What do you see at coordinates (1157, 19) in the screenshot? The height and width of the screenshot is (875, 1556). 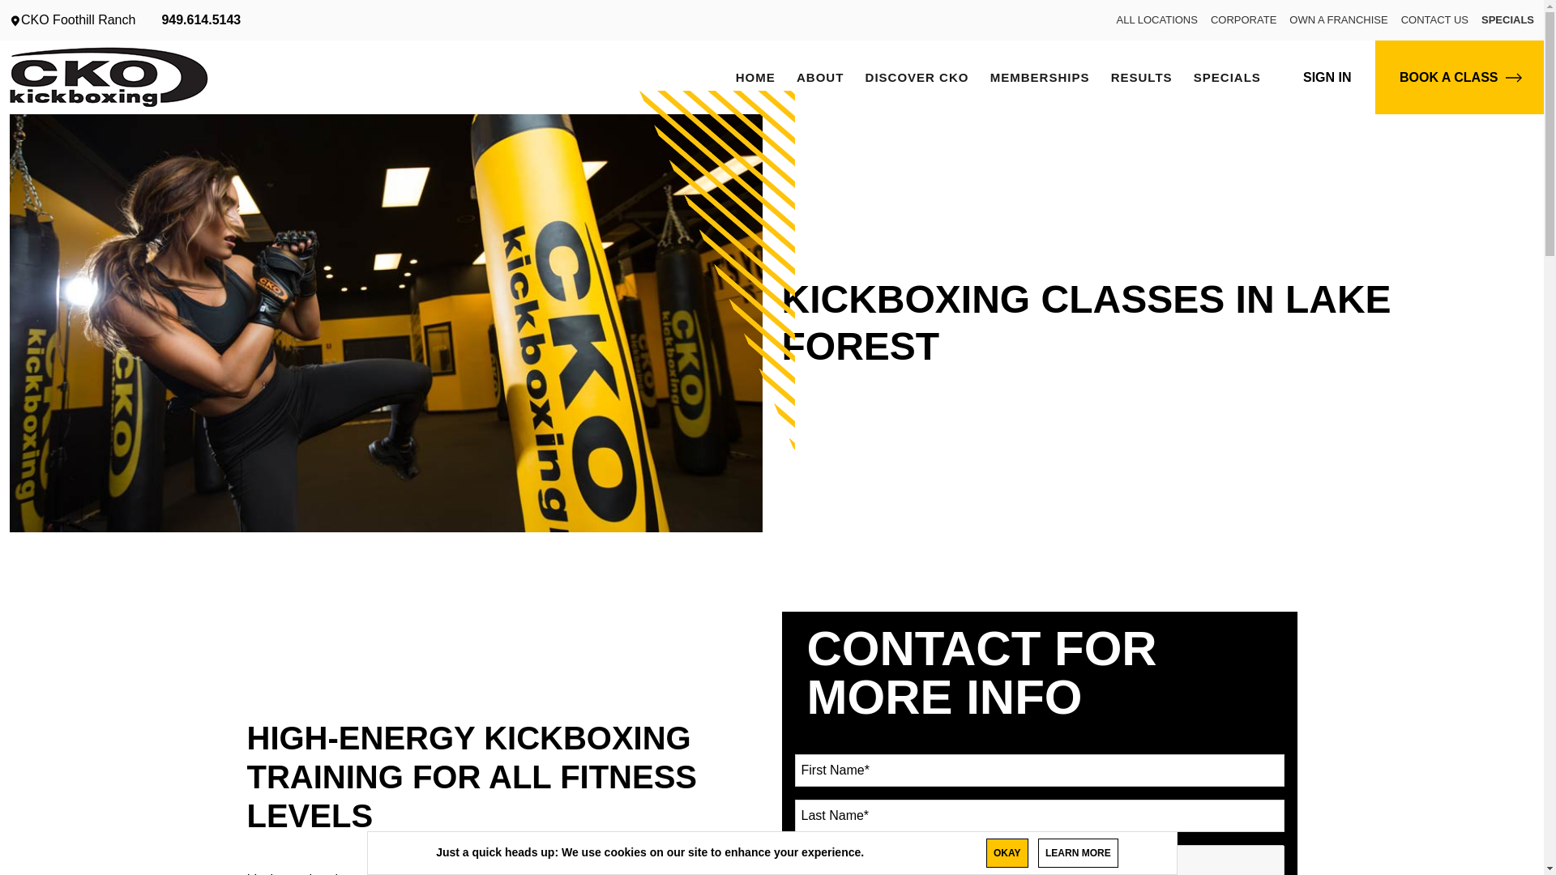 I see `ALL LOCATIONS` at bounding box center [1157, 19].